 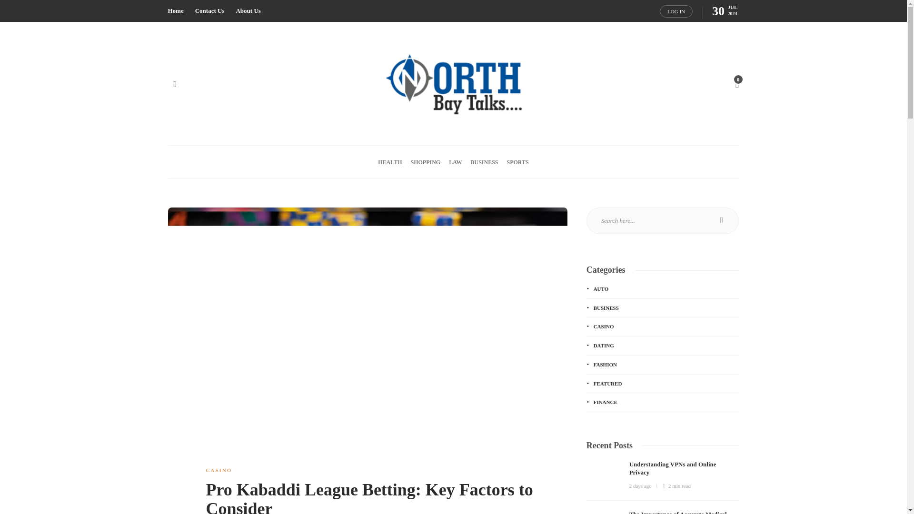 I want to click on SPORTS, so click(x=518, y=162).